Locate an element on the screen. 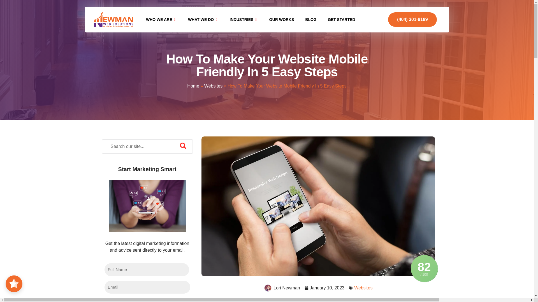  WHAT WE DO is located at coordinates (203, 20).